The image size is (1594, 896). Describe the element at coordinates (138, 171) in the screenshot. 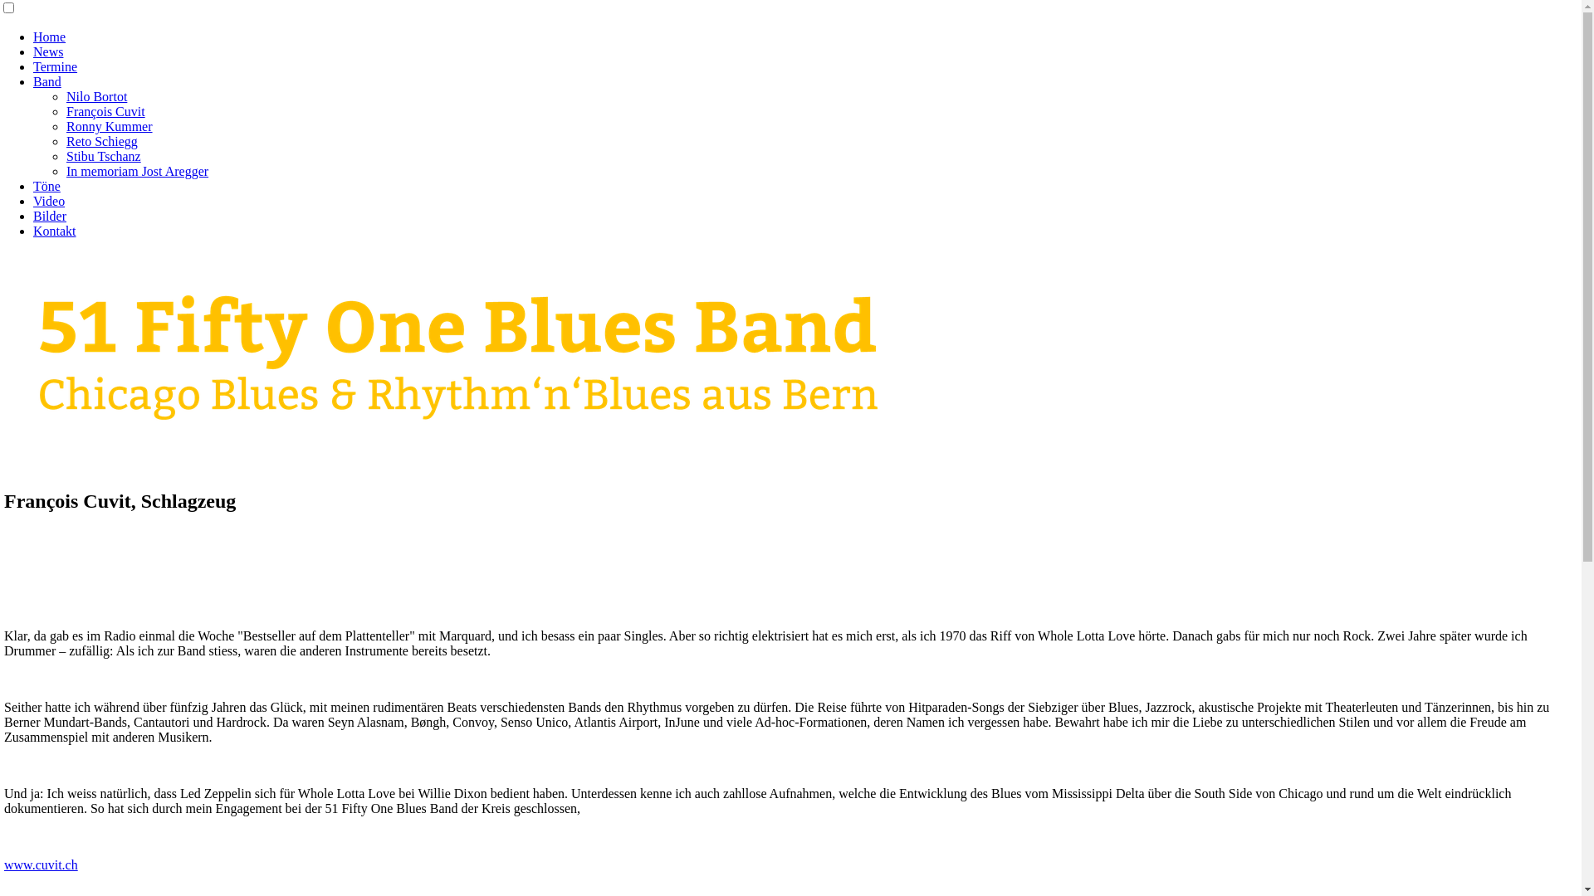

I see `In memoriam Jost Aregger` at that location.